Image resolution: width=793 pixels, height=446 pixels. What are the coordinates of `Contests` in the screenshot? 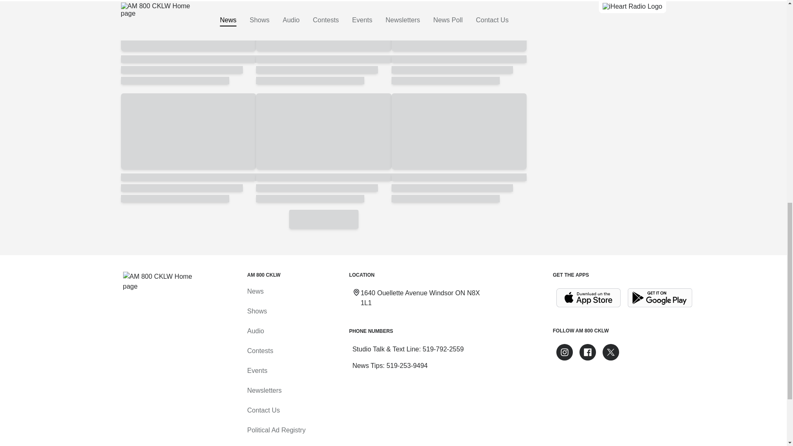 It's located at (259, 351).